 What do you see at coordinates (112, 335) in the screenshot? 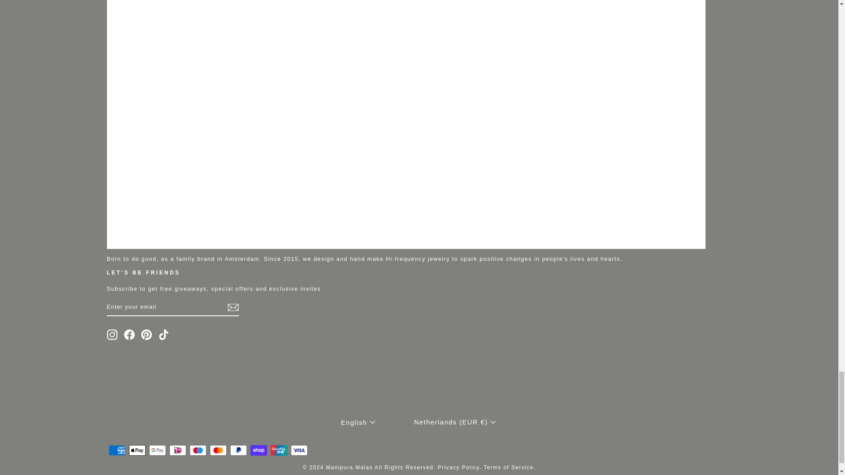
I see `Manipura Malas on Instagram` at bounding box center [112, 335].